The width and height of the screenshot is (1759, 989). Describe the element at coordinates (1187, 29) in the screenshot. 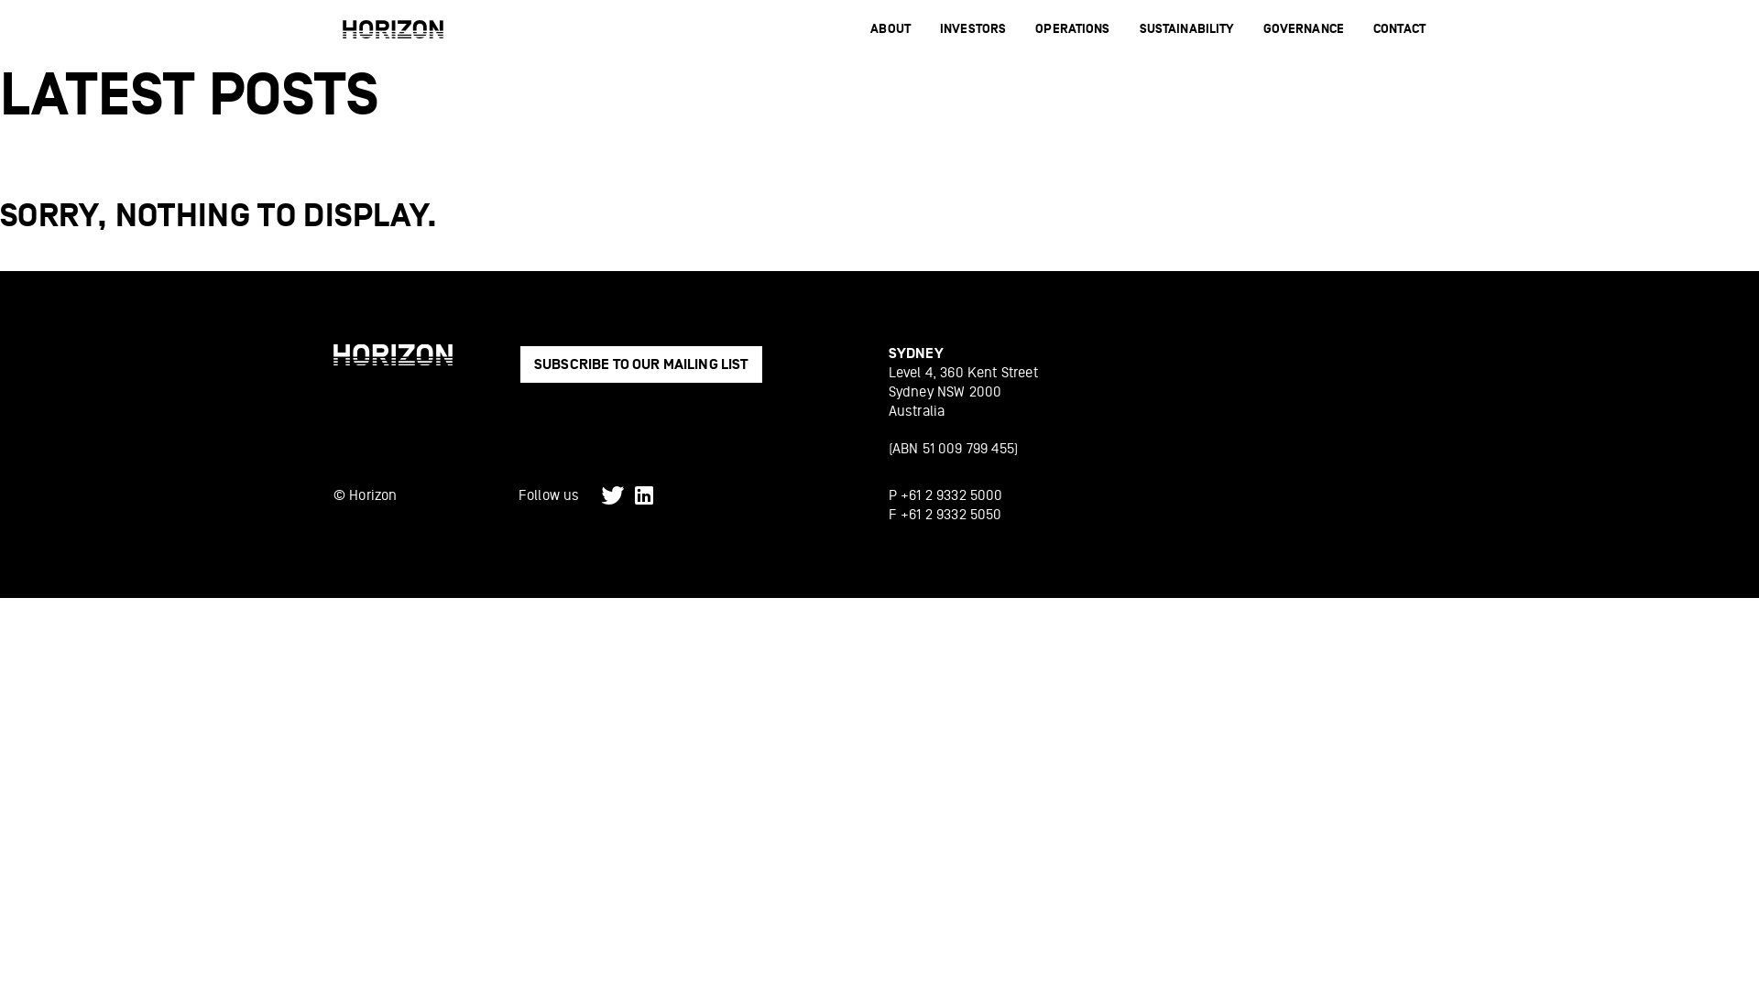

I see `SUSTAINABILITY` at that location.